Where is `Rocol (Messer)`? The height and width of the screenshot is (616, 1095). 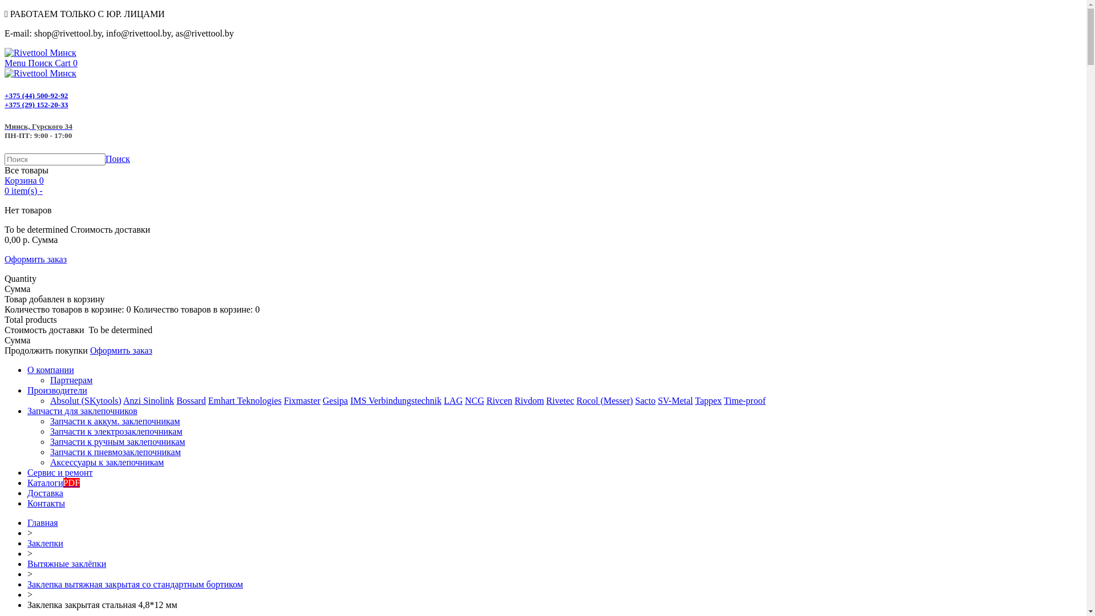 Rocol (Messer) is located at coordinates (605, 400).